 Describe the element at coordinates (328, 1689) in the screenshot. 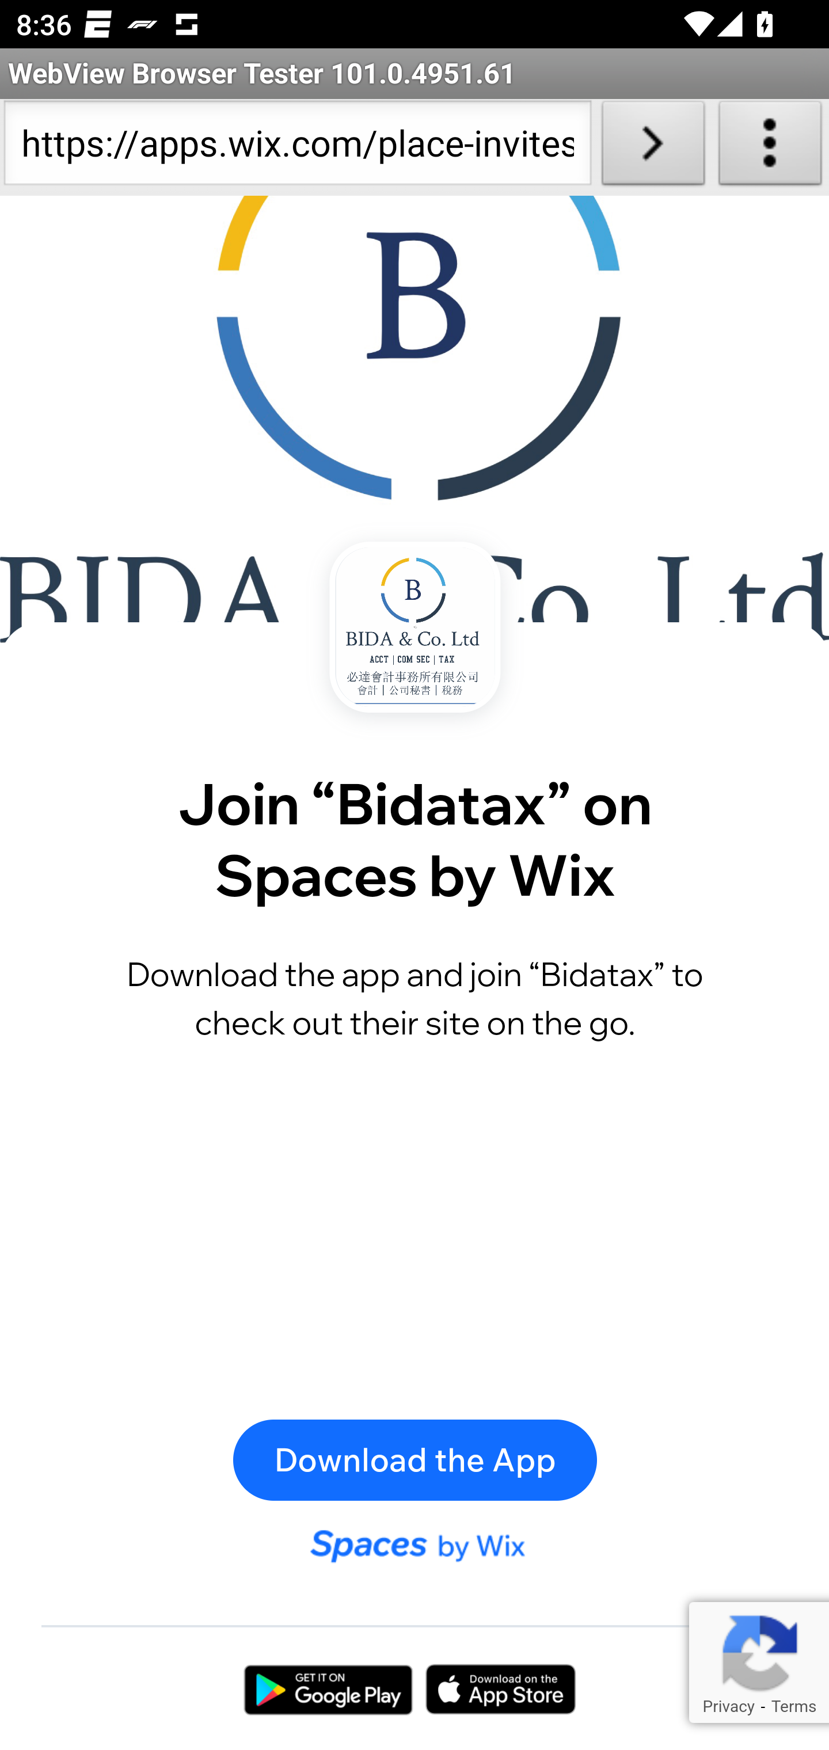

I see `google-play-logo` at that location.